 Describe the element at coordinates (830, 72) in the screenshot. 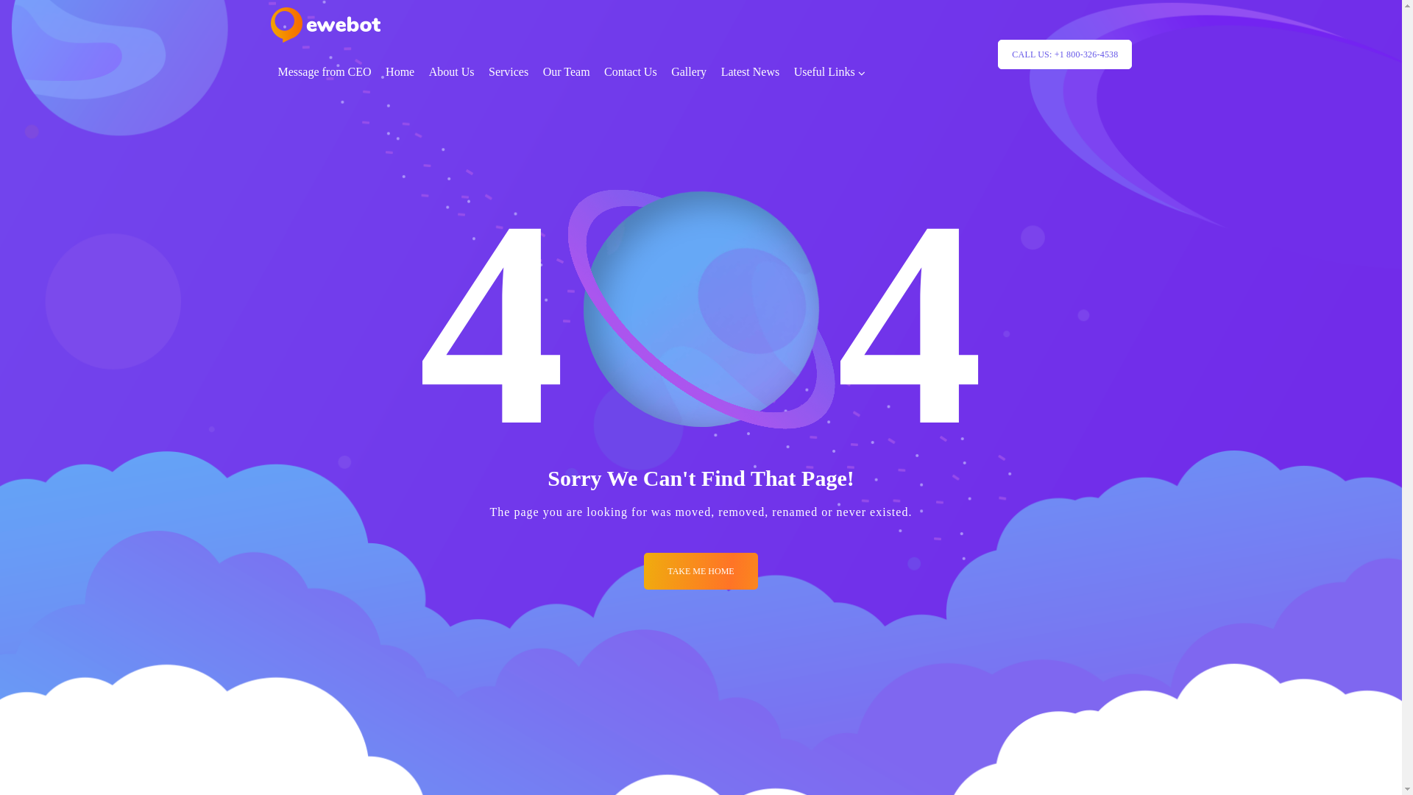

I see `Useful Links` at that location.